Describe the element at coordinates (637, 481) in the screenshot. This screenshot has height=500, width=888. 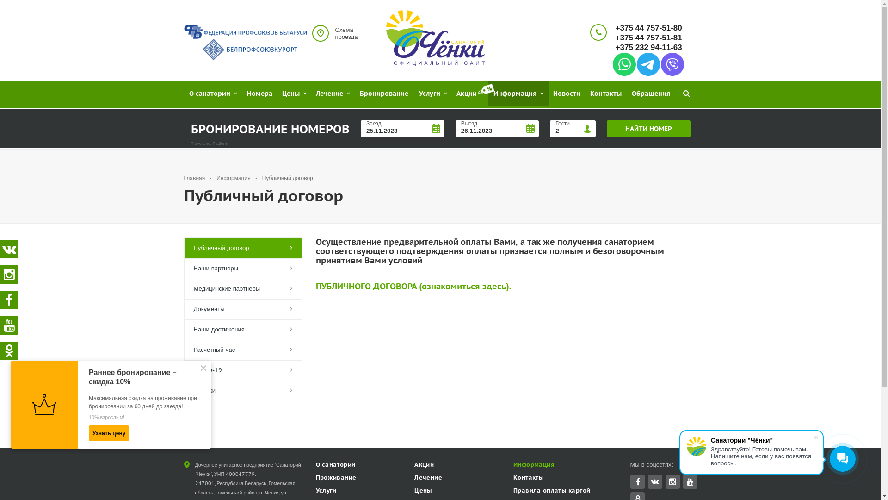
I see `Facebook` at that location.